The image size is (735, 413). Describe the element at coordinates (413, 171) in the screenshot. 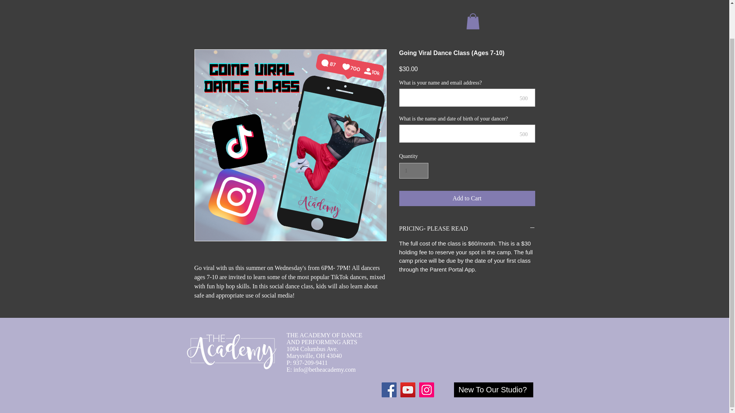

I see `1` at that location.